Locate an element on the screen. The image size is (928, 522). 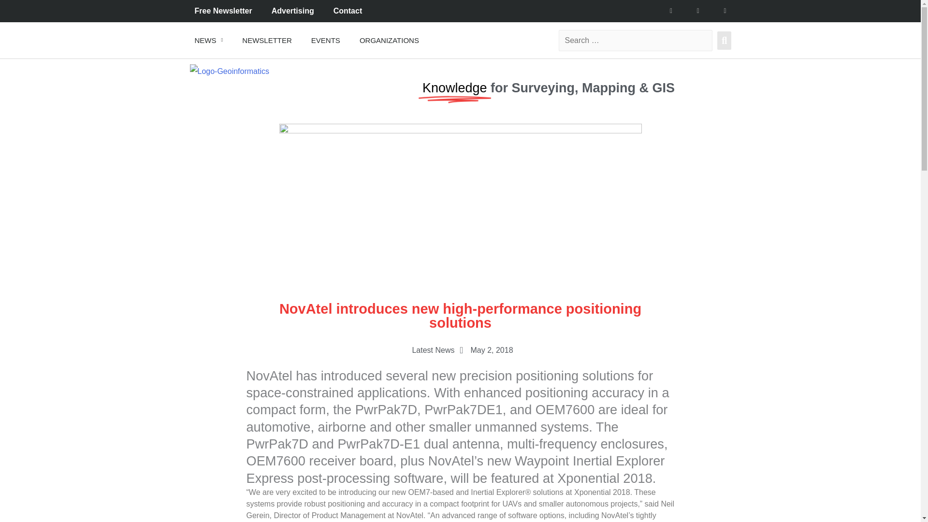
FREE eNewsletter is located at coordinates (267, 40).